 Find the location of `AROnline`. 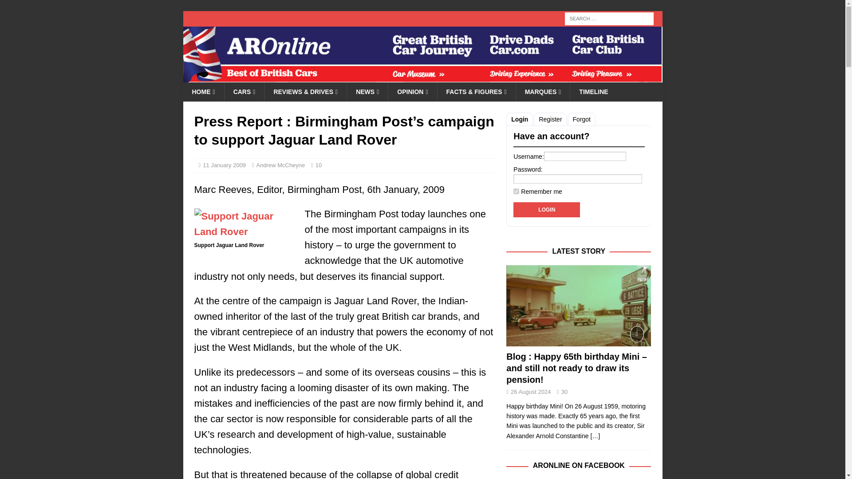

AROnline is located at coordinates (422, 77).